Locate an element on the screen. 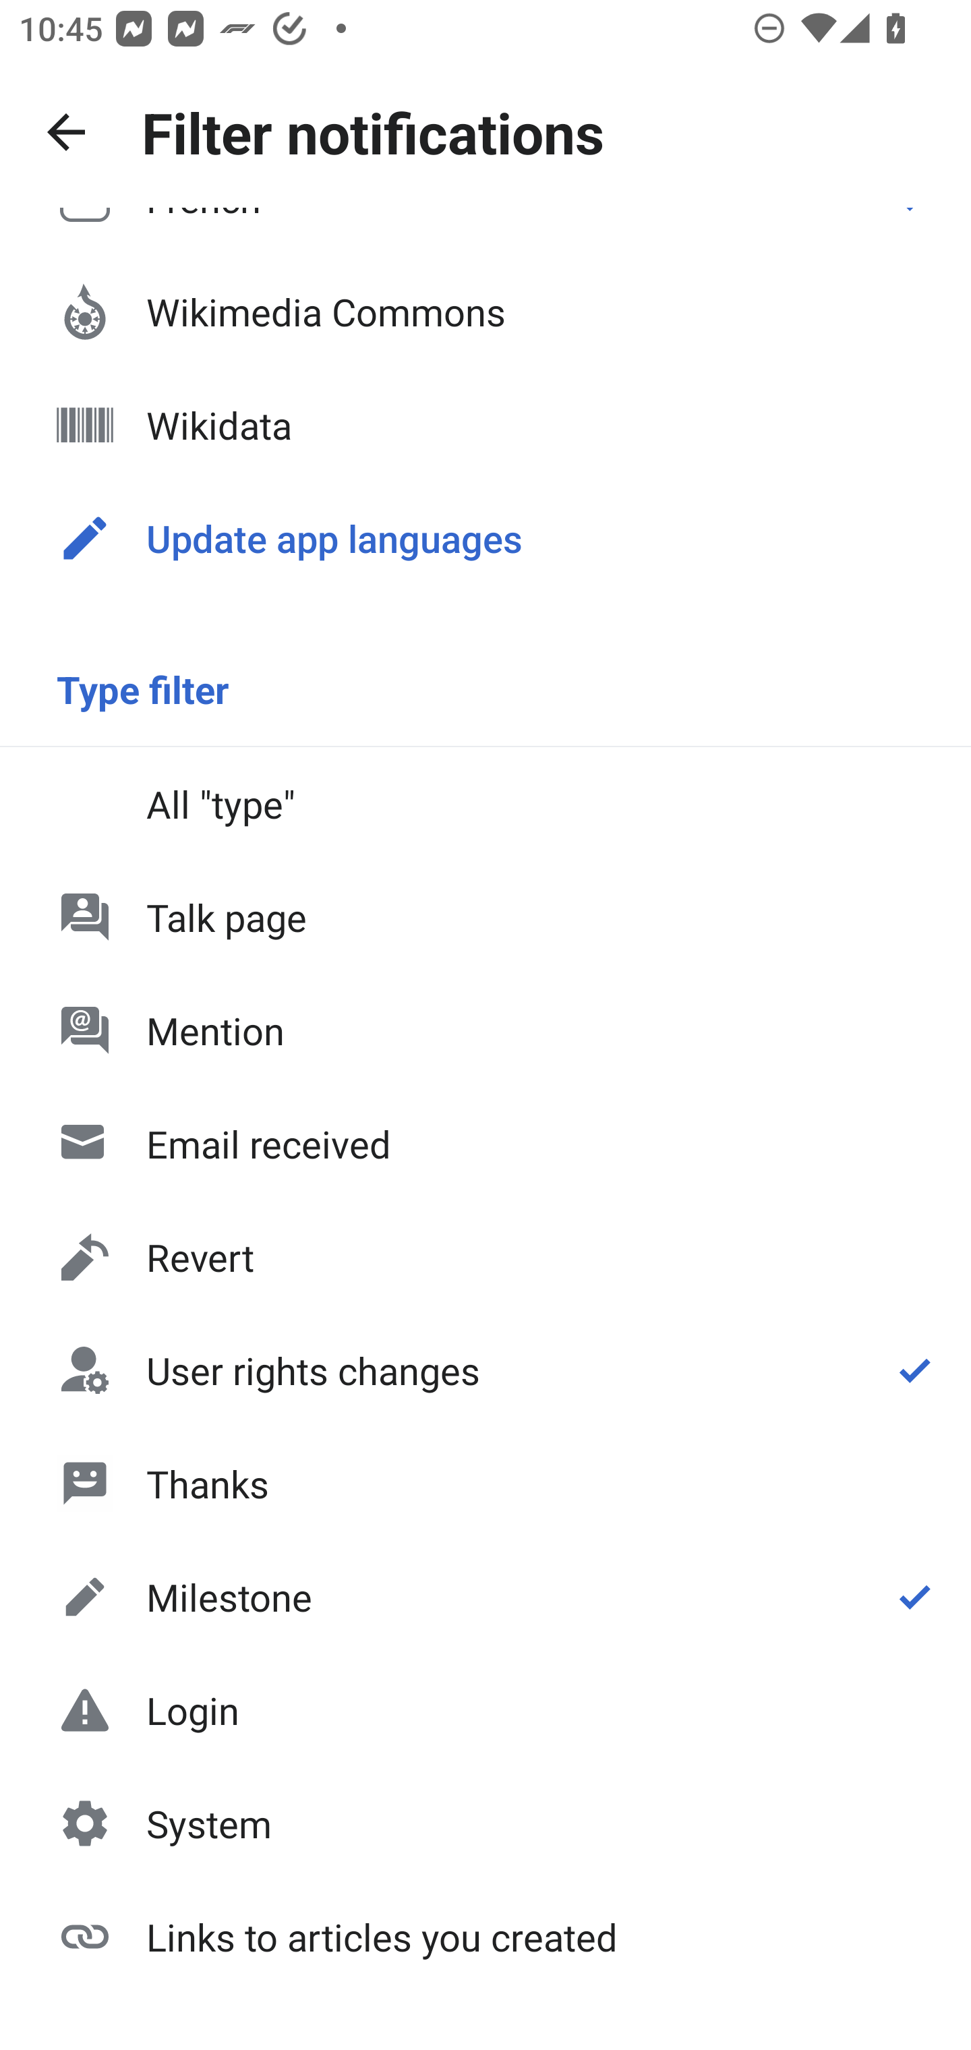  All "type" is located at coordinates (486, 803).